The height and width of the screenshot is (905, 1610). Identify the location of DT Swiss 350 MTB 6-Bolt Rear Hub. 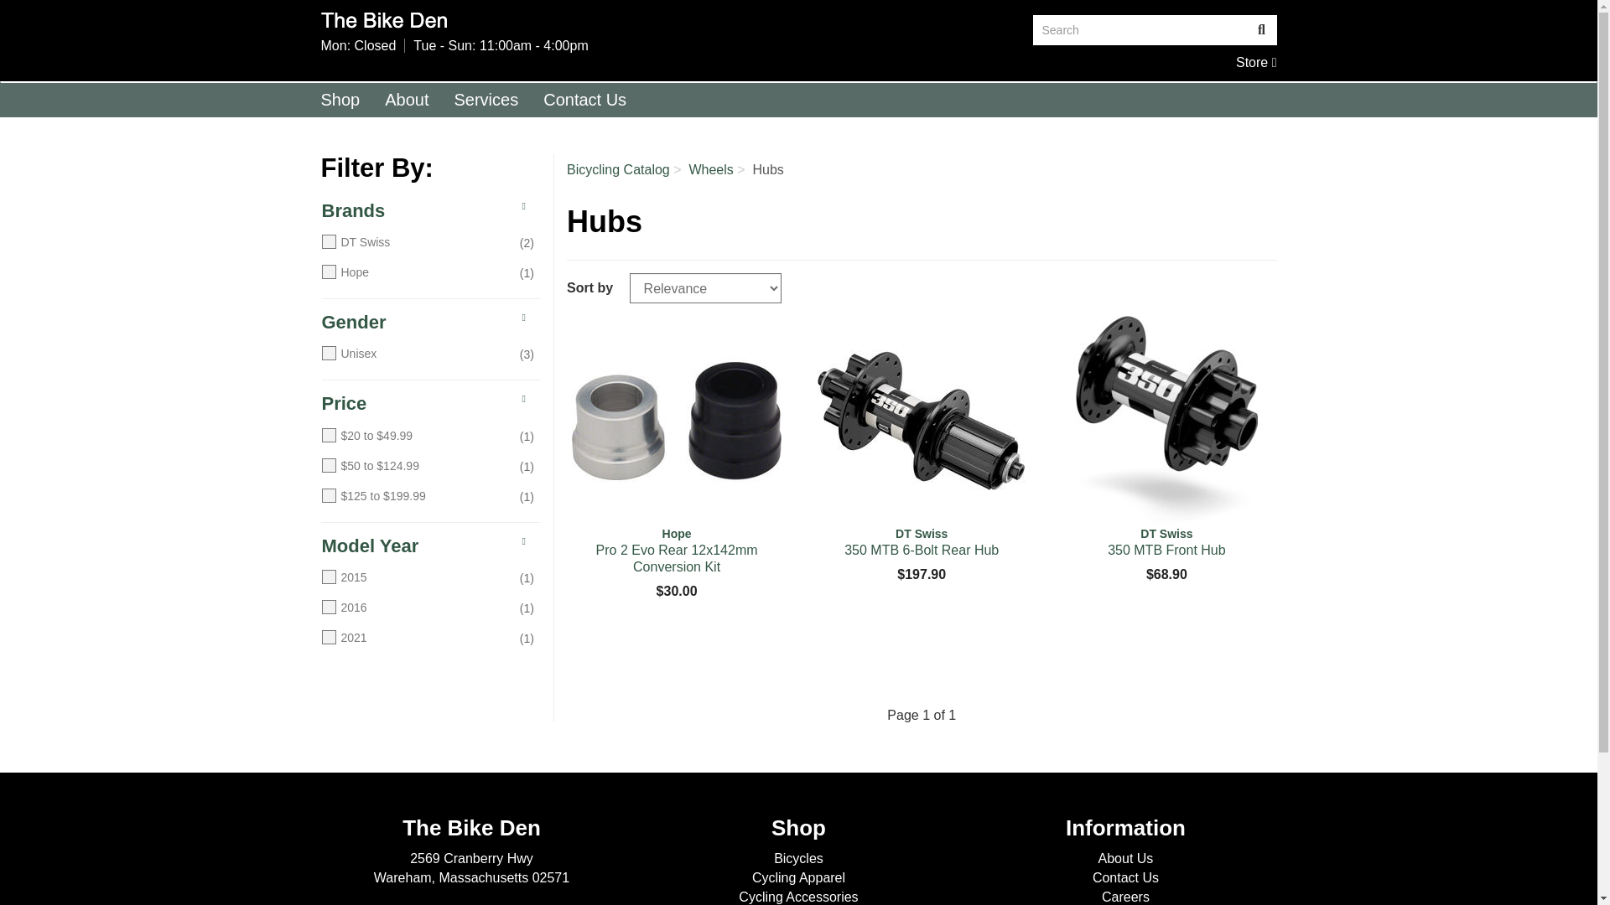
(340, 100).